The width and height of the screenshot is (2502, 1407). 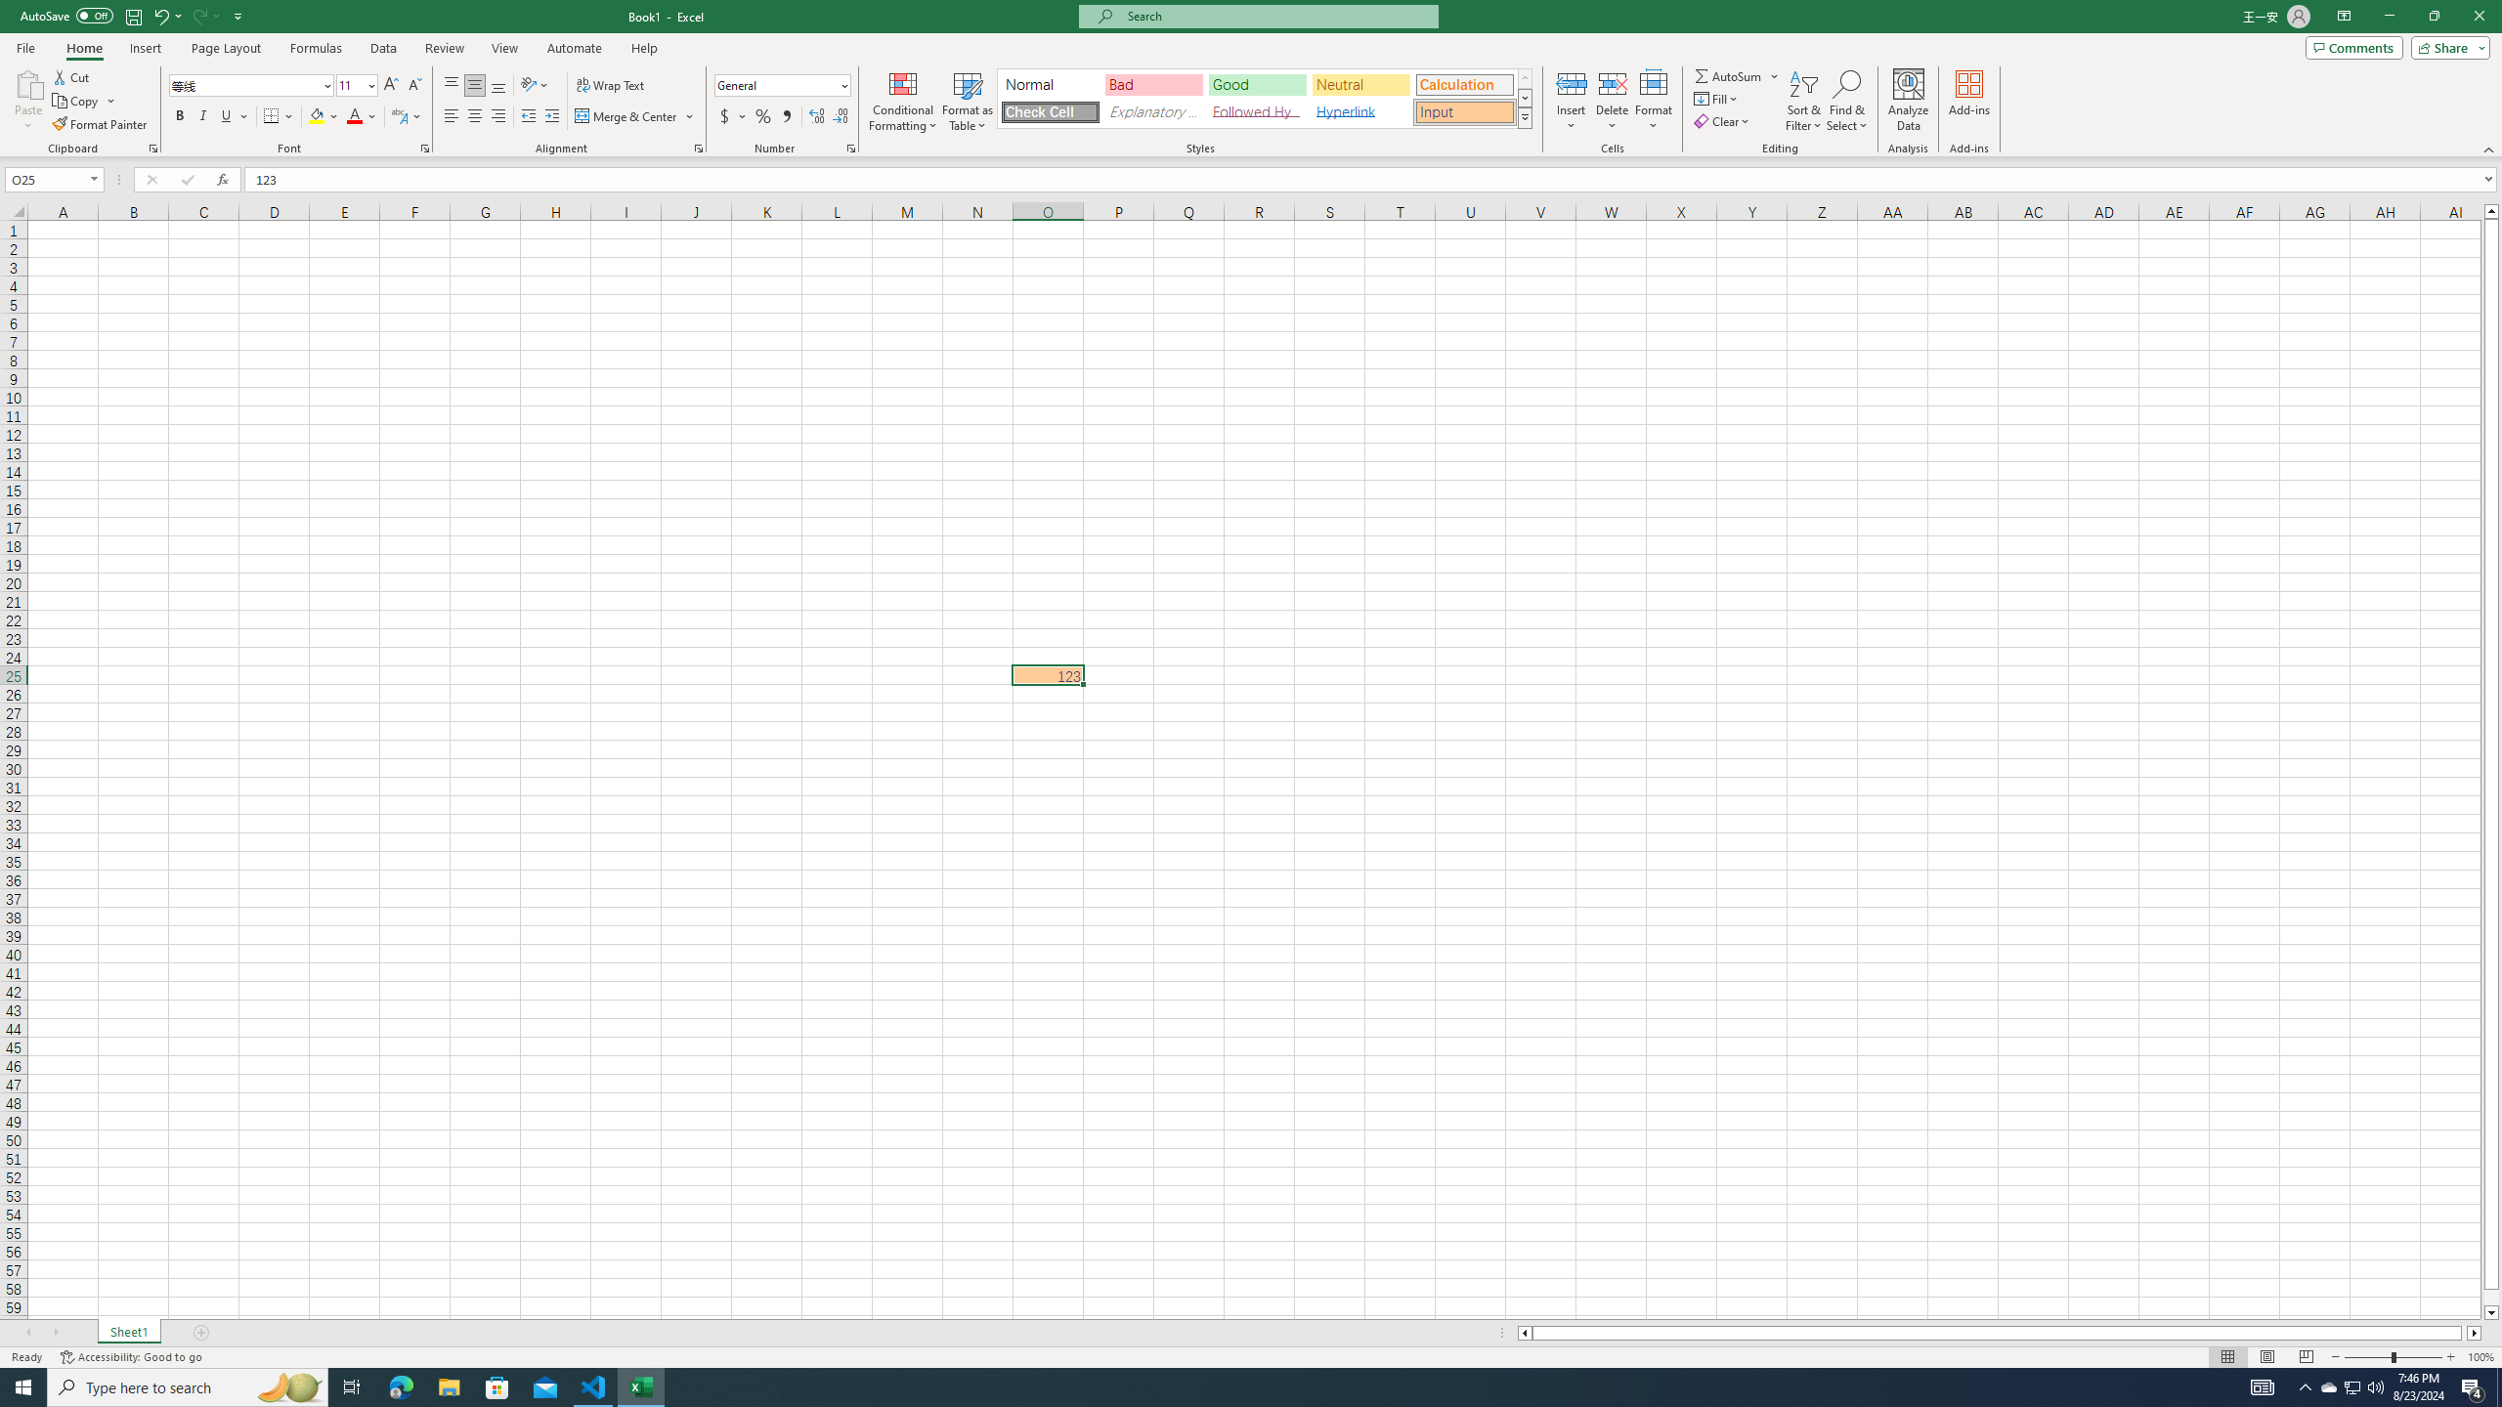 What do you see at coordinates (776, 84) in the screenshot?
I see `Number Format` at bounding box center [776, 84].